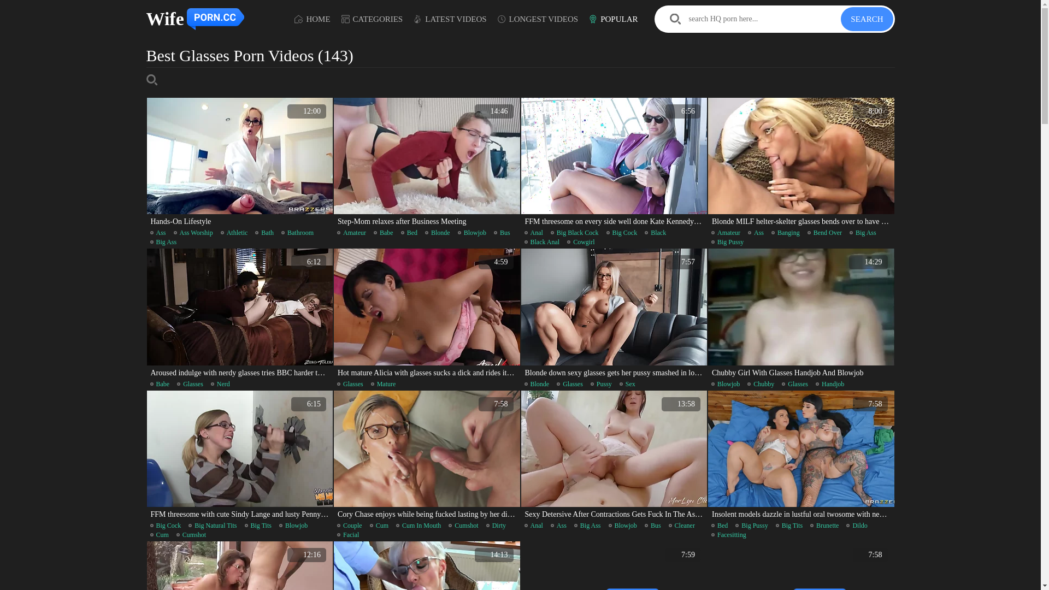 The image size is (1049, 590). Describe the element at coordinates (534, 526) in the screenshot. I see `Anal` at that location.